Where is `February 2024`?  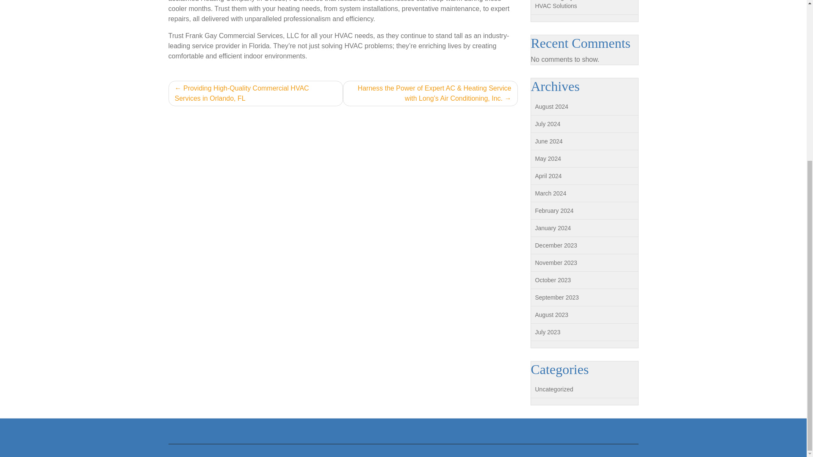 February 2024 is located at coordinates (554, 211).